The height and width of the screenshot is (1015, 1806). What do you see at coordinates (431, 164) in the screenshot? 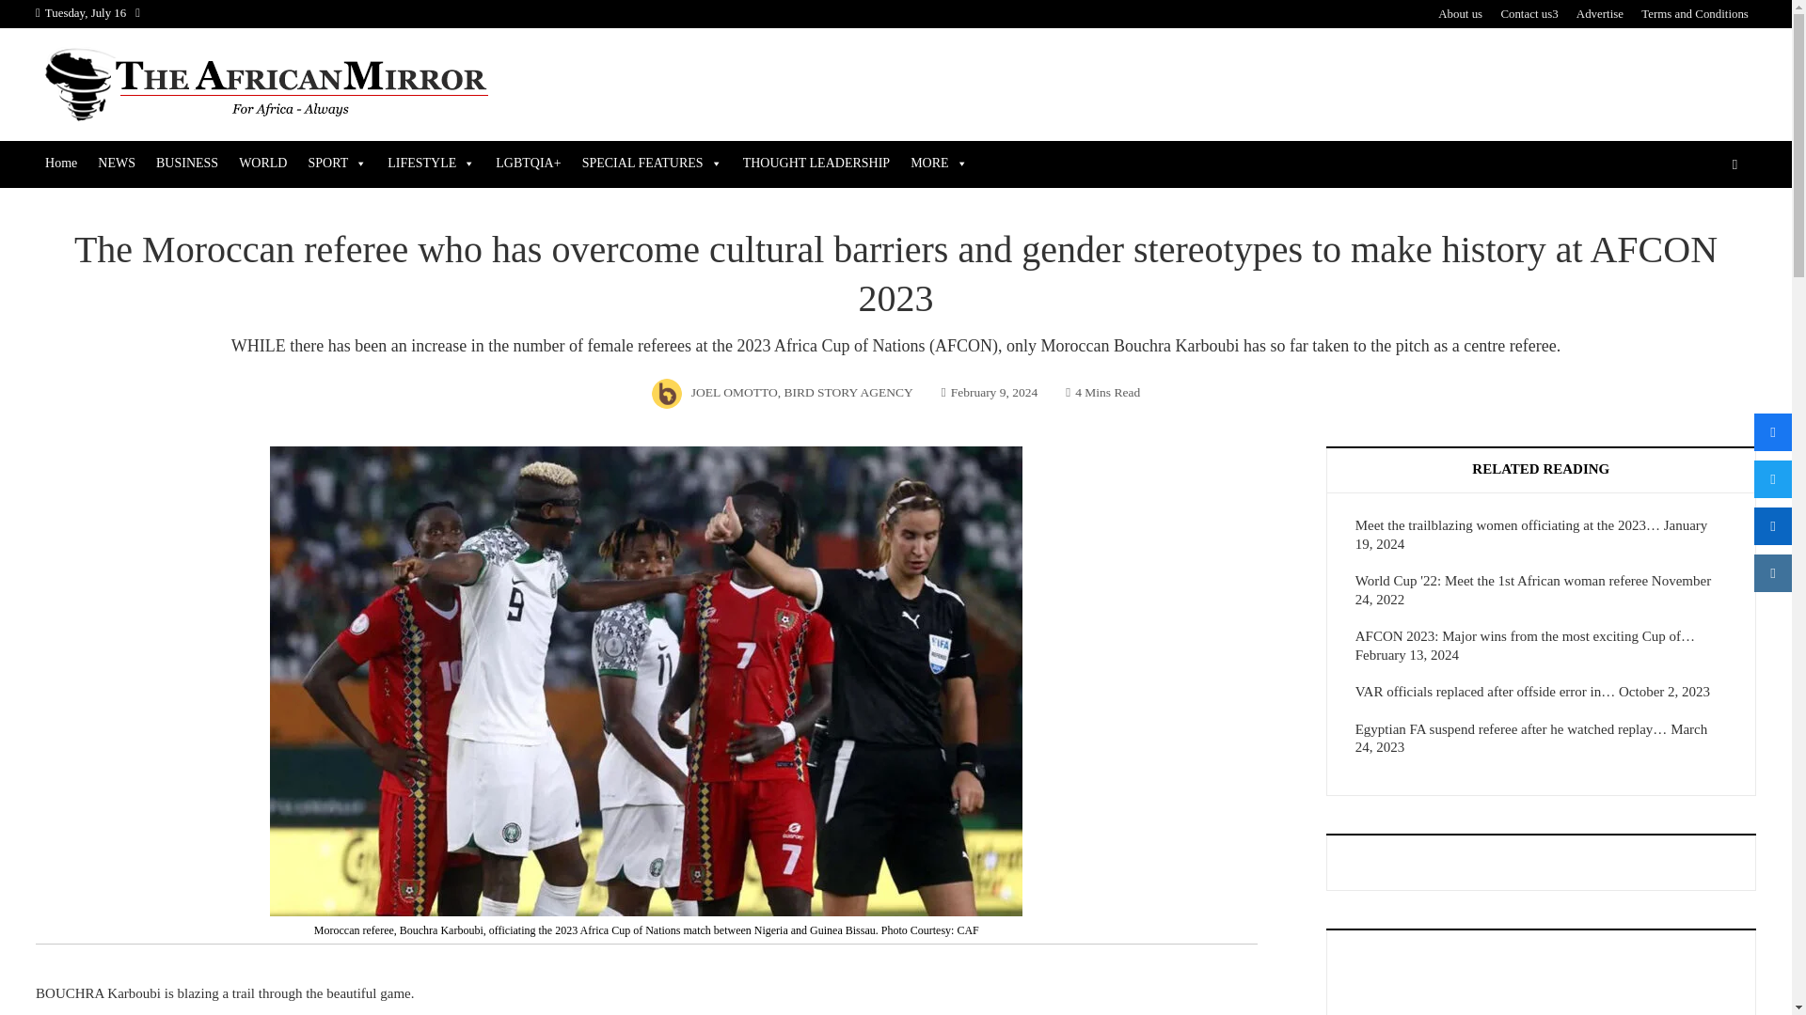
I see `LIFESTYLE` at bounding box center [431, 164].